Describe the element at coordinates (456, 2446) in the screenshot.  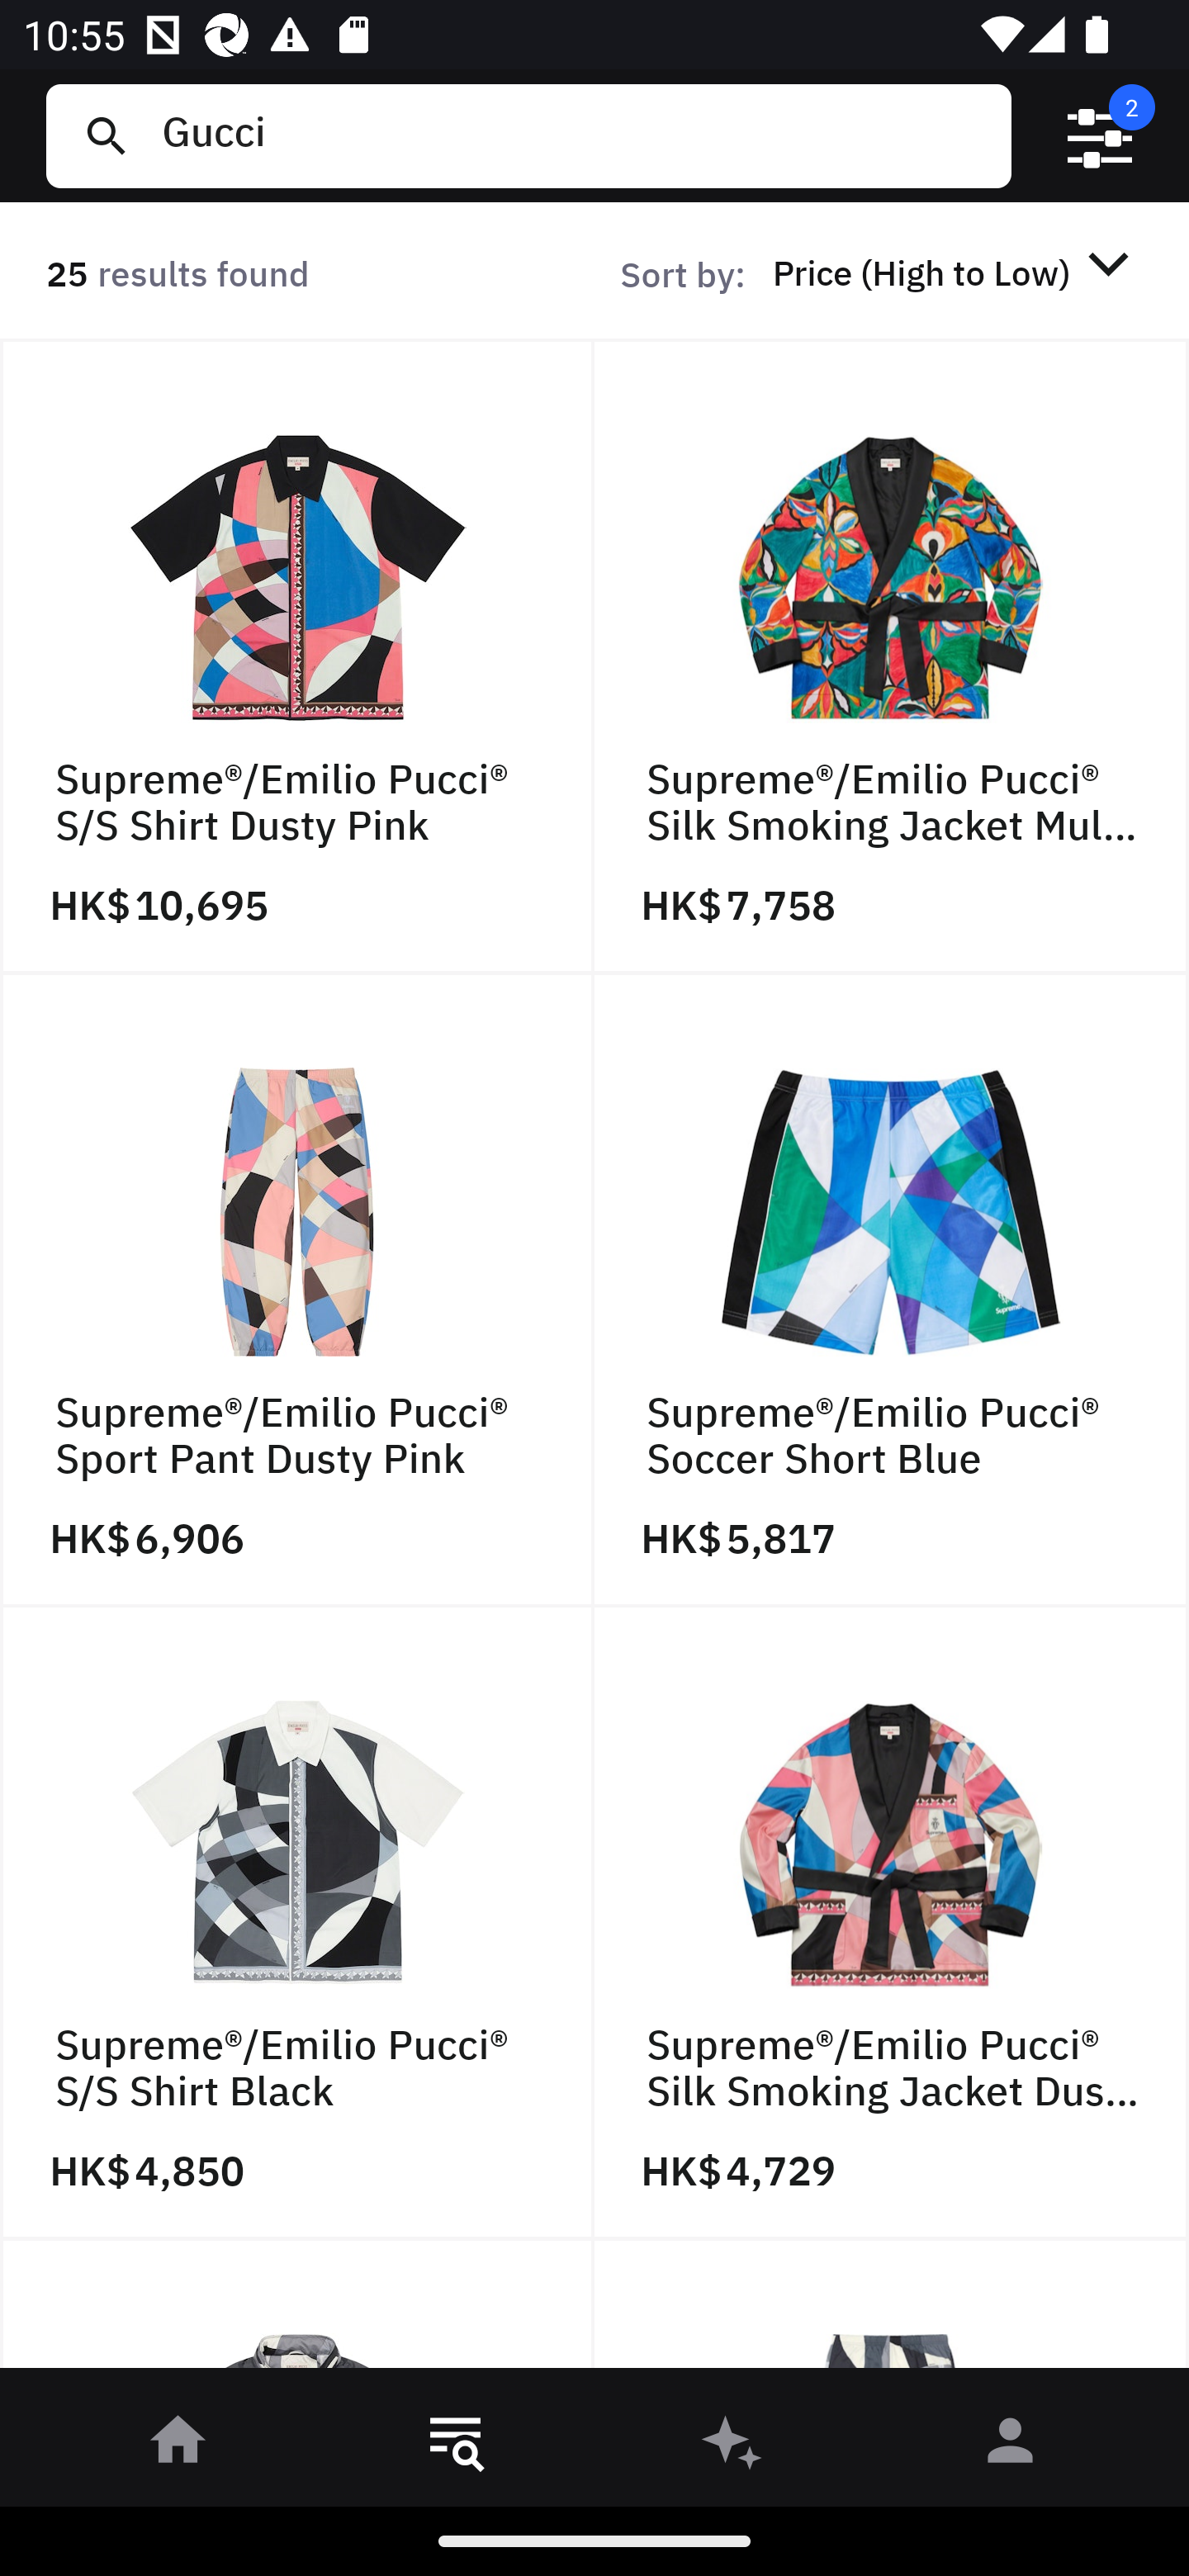
I see `󱎸` at that location.